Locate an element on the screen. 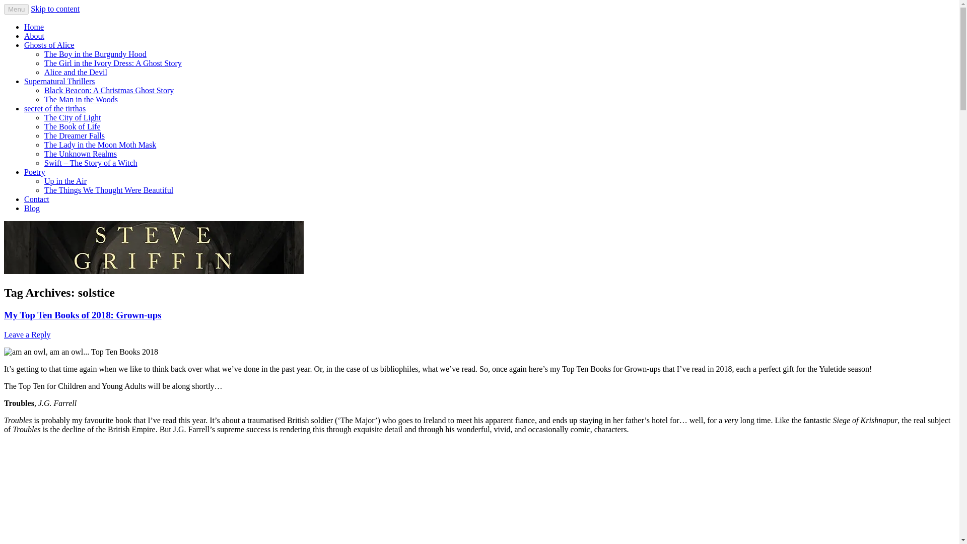 The width and height of the screenshot is (967, 544). Blog is located at coordinates (32, 209).